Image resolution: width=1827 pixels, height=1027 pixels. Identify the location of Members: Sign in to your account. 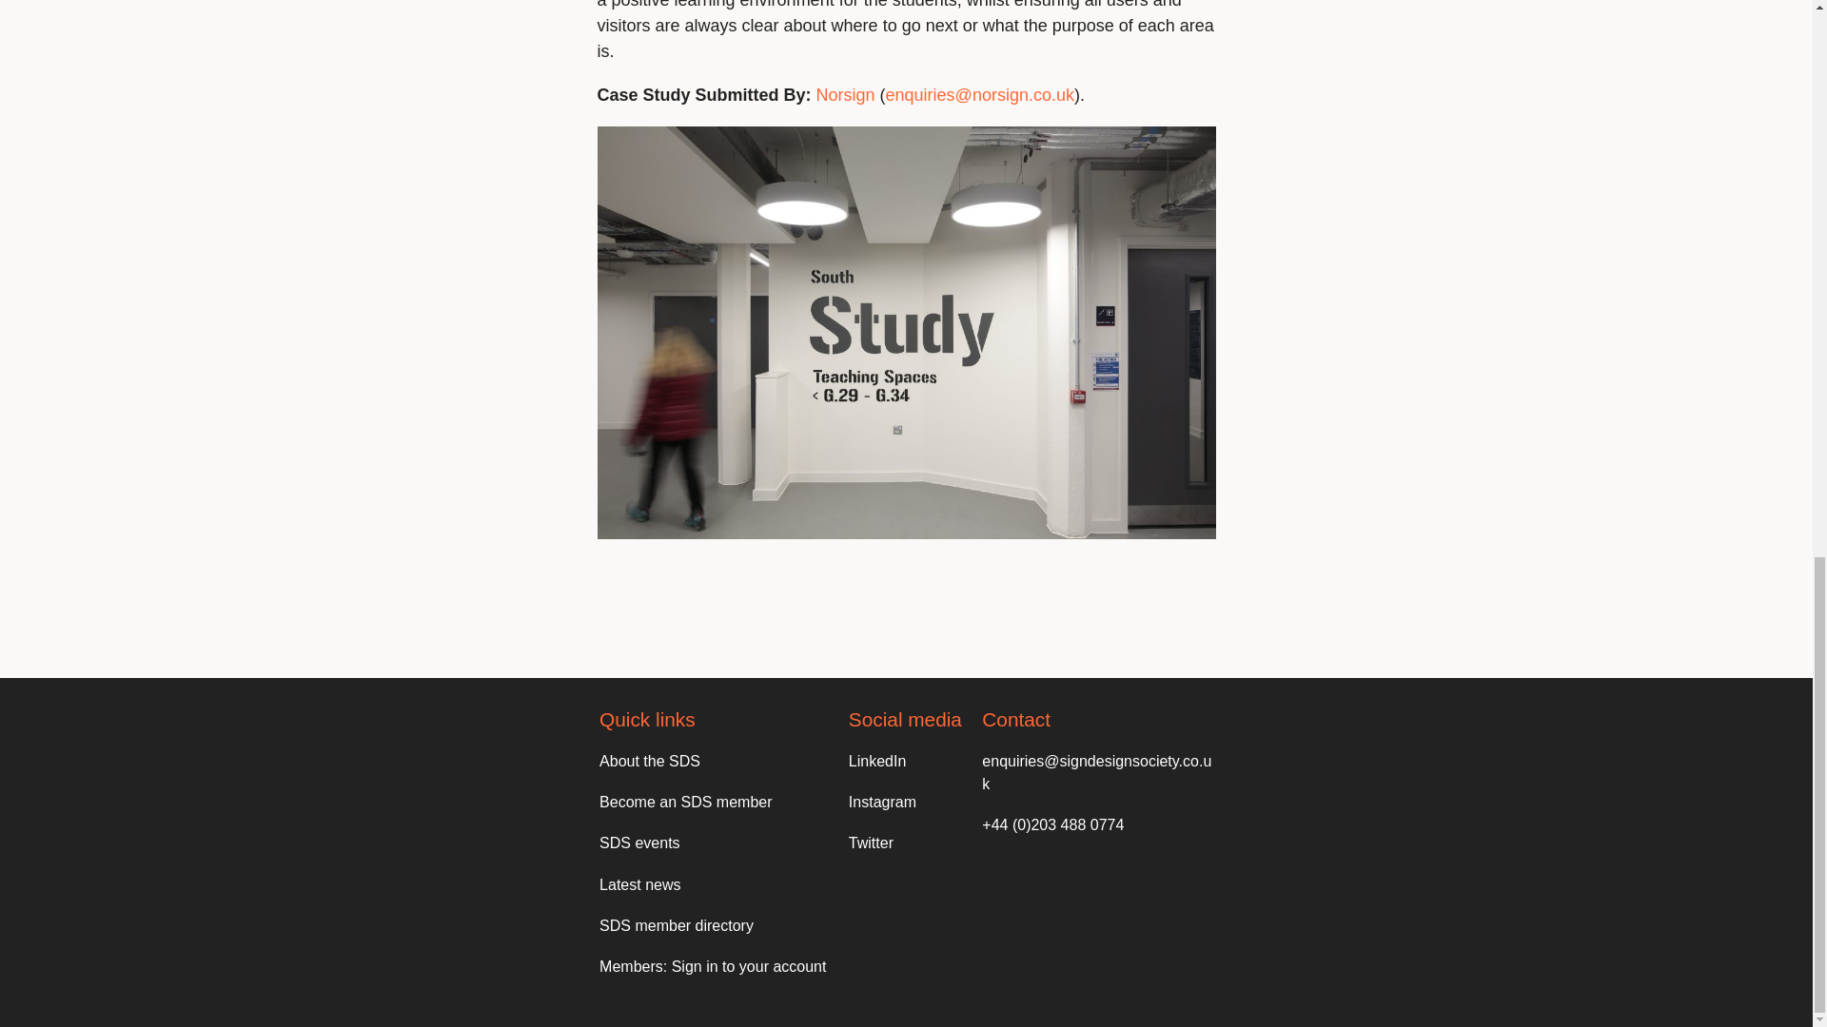
(712, 966).